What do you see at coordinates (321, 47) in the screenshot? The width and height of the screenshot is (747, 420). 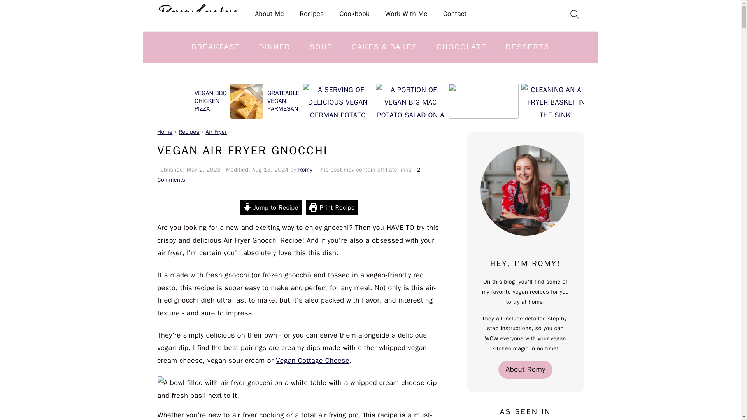 I see `SOUP` at bounding box center [321, 47].